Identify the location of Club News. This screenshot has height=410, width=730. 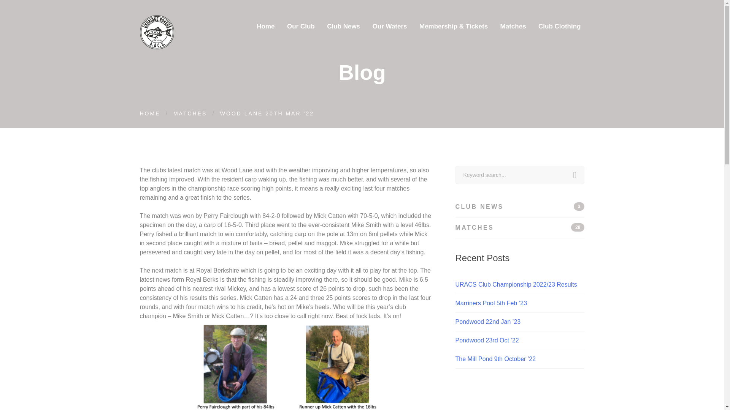
(344, 25).